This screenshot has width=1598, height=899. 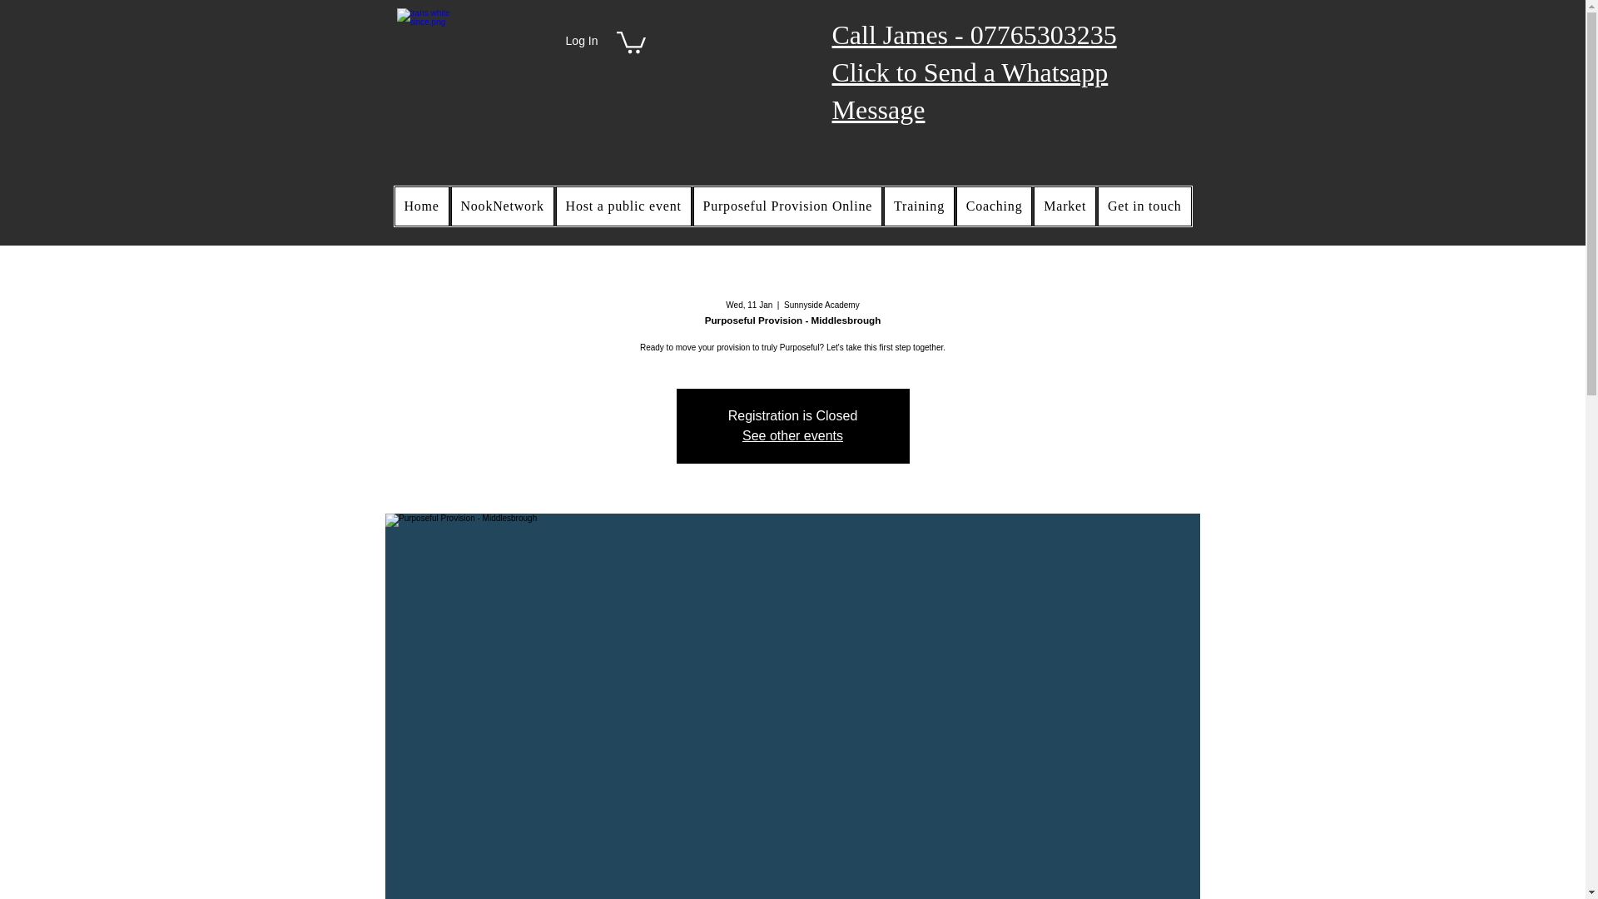 What do you see at coordinates (624, 206) in the screenshot?
I see `Host a public event` at bounding box center [624, 206].